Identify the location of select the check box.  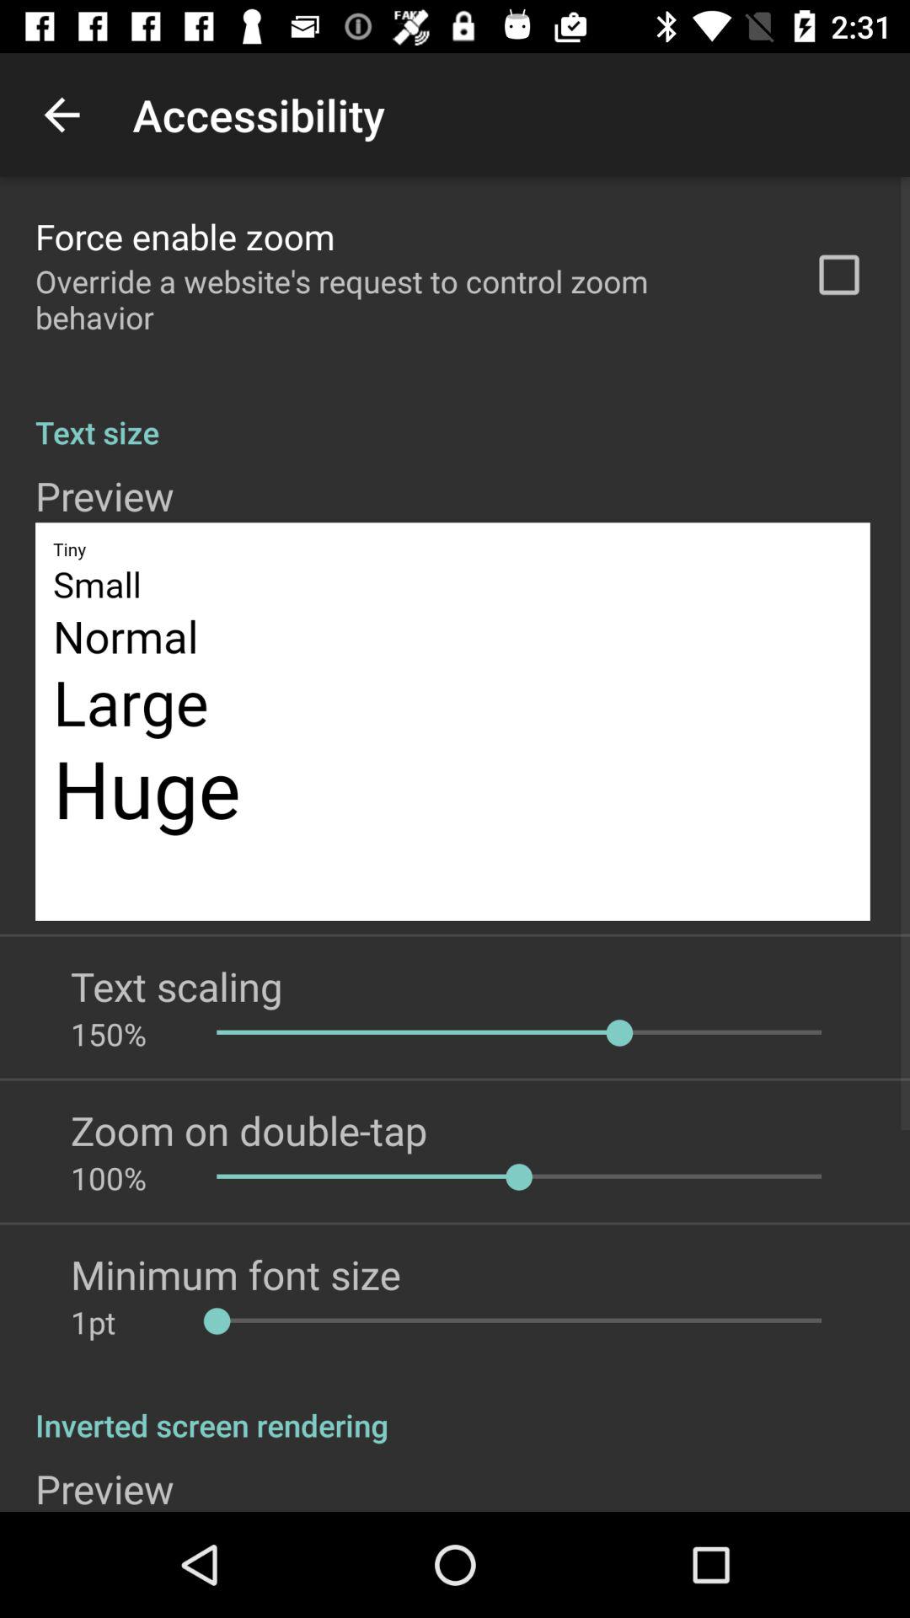
(838, 275).